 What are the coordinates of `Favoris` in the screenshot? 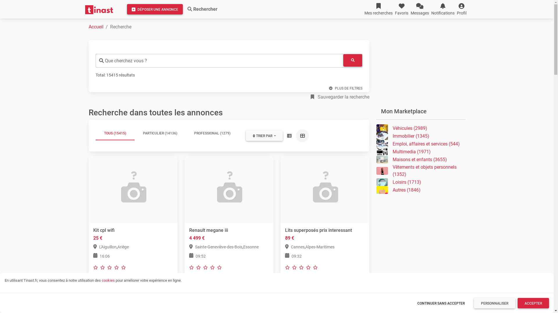 It's located at (401, 9).